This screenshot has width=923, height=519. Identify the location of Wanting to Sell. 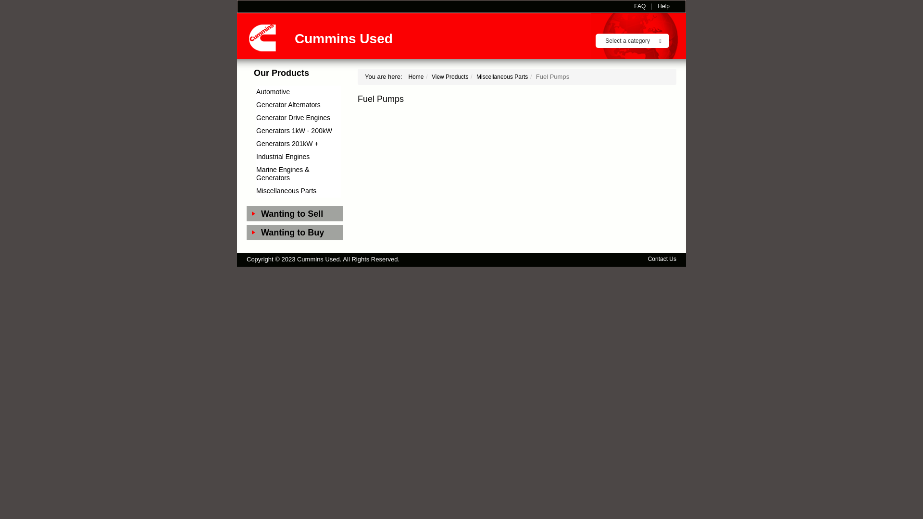
(302, 213).